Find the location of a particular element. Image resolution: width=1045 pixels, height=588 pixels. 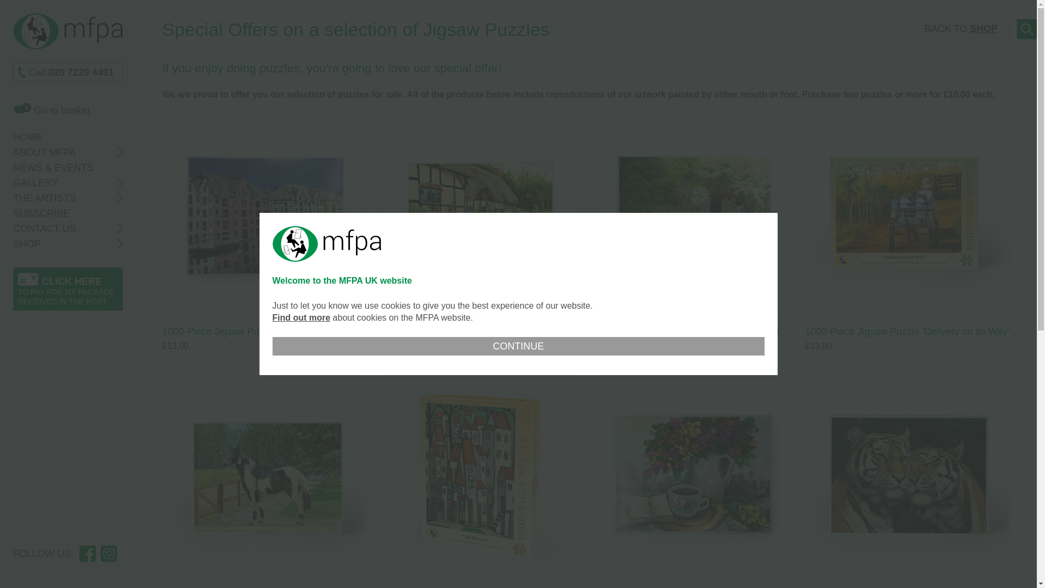

HOME is located at coordinates (74, 152).